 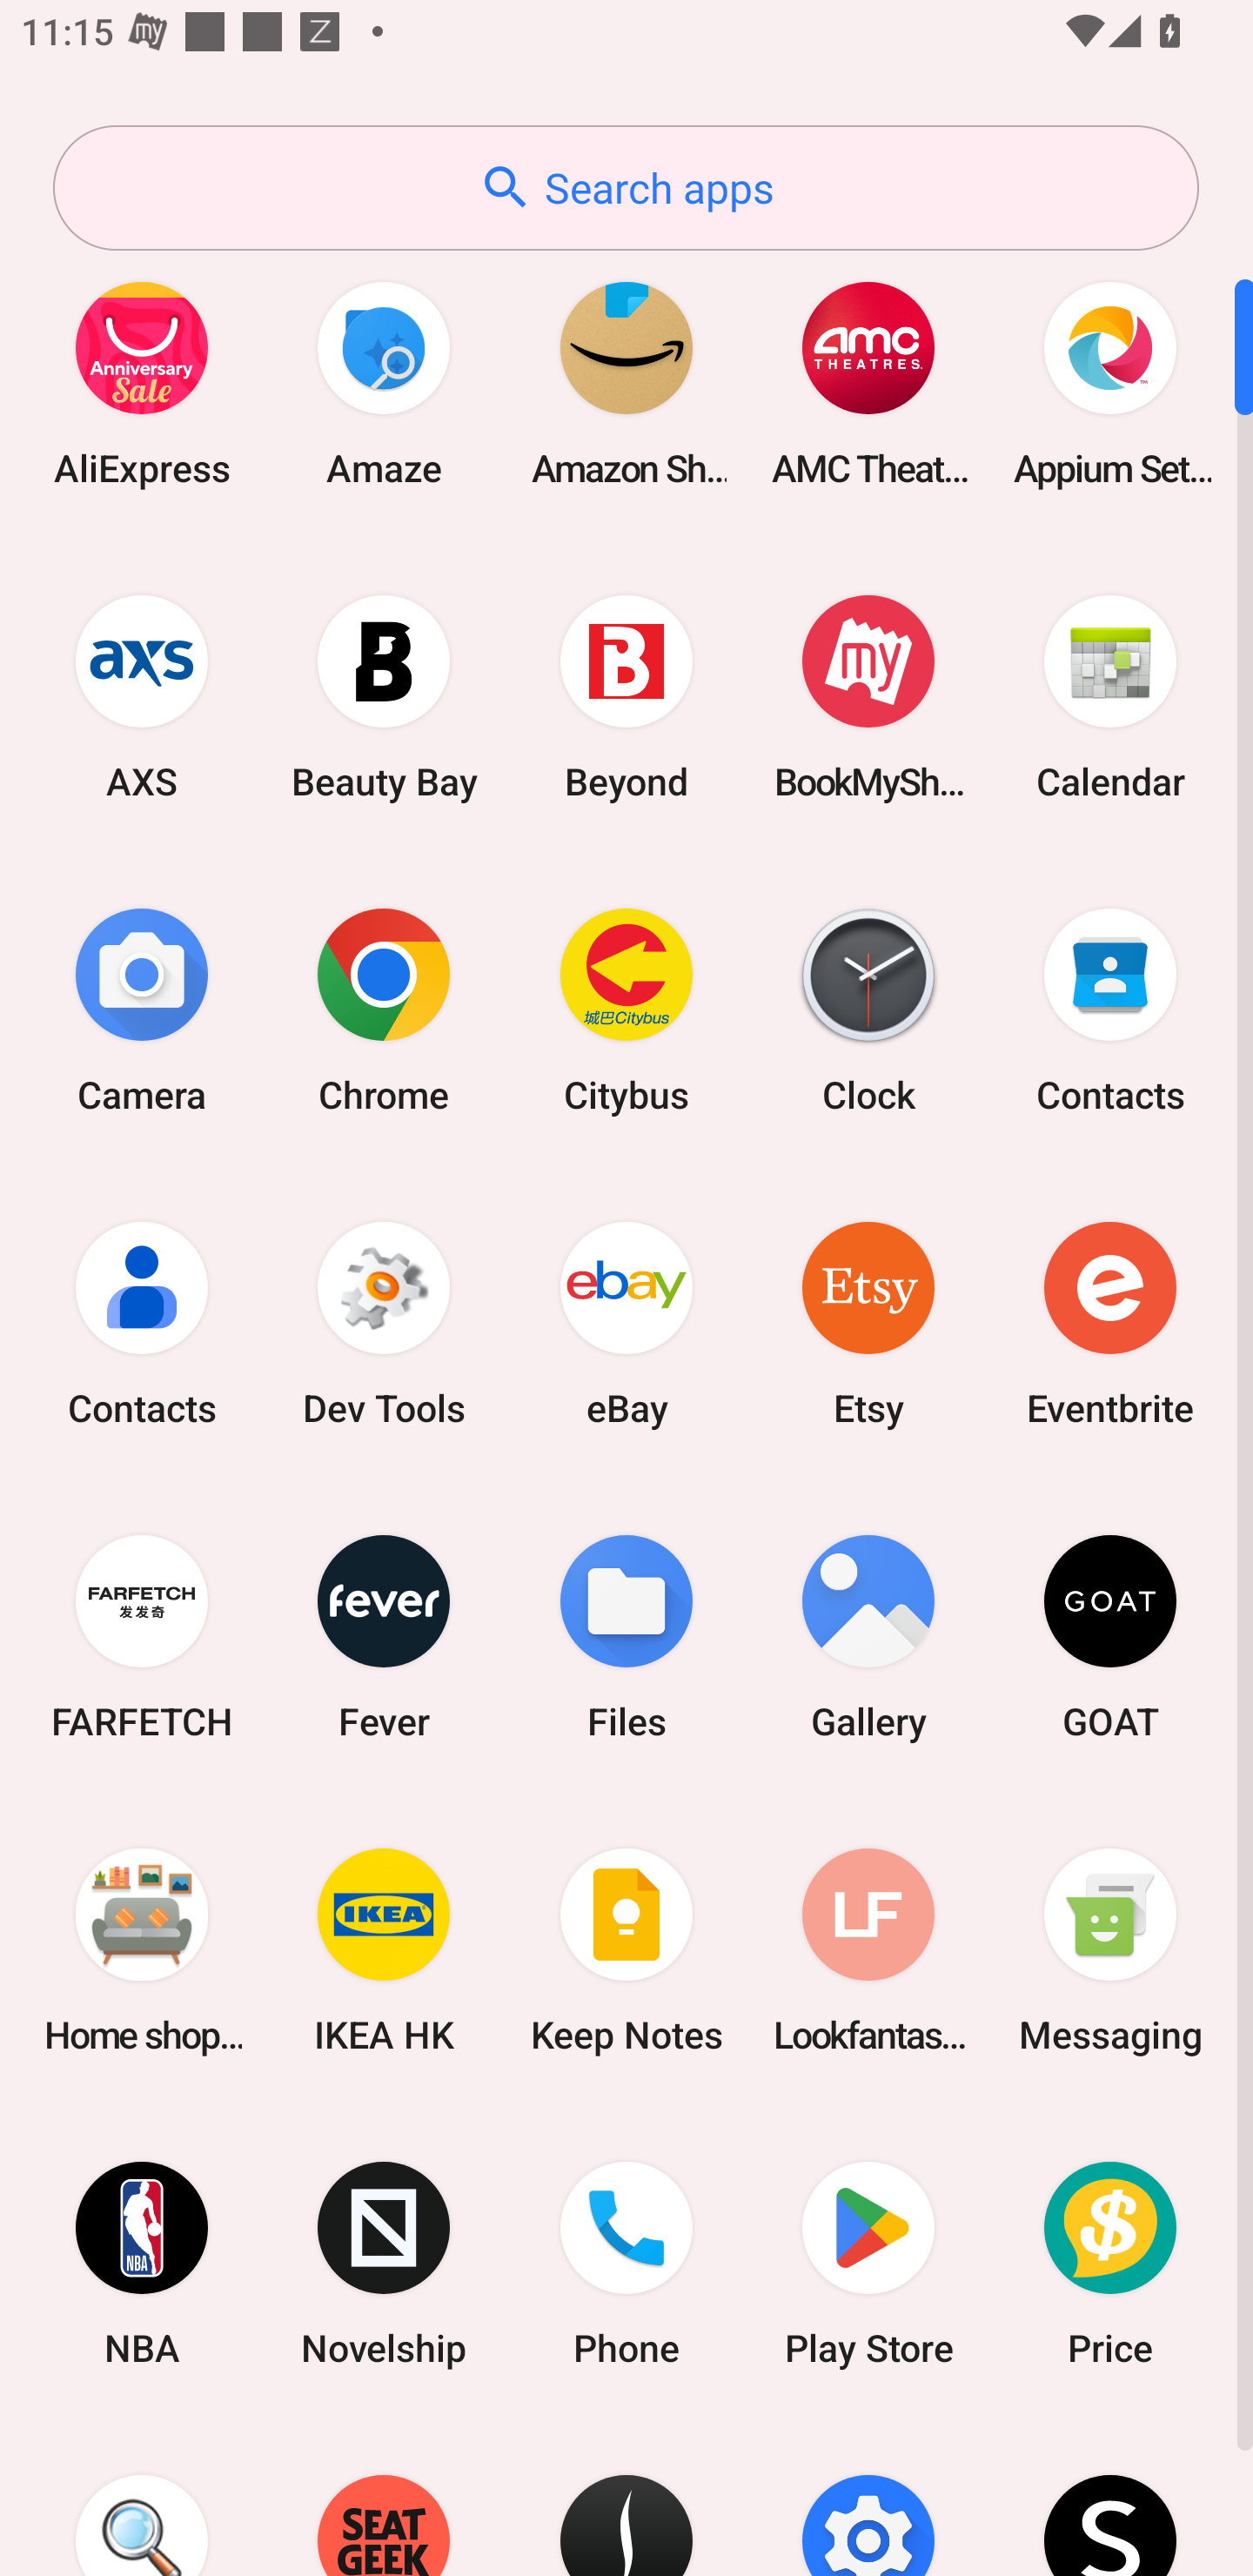 I want to click on NBA, so click(x=142, y=2264).